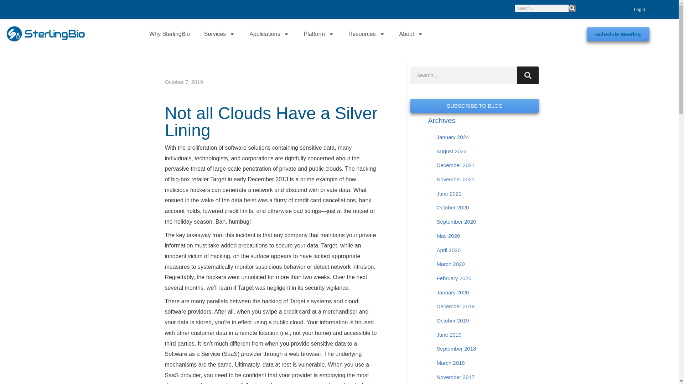  What do you see at coordinates (367, 34) in the screenshot?
I see `Resources` at bounding box center [367, 34].